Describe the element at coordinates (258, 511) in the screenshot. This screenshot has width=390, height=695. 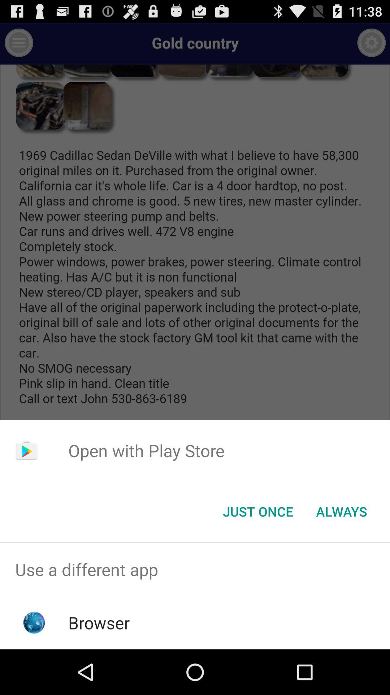
I see `choose the icon next to the always item` at that location.